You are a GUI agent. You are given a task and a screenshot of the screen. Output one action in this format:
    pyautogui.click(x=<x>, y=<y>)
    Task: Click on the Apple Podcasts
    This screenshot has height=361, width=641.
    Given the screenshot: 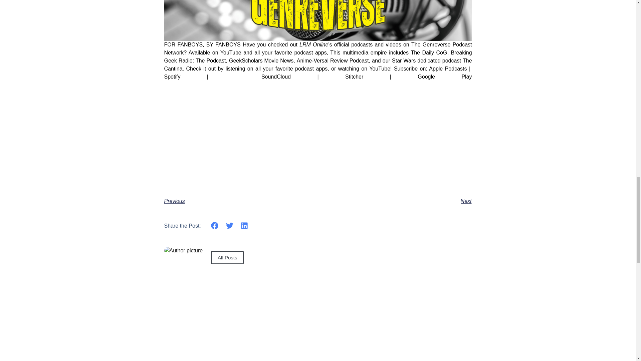 What is the action you would take?
    pyautogui.click(x=447, y=68)
    